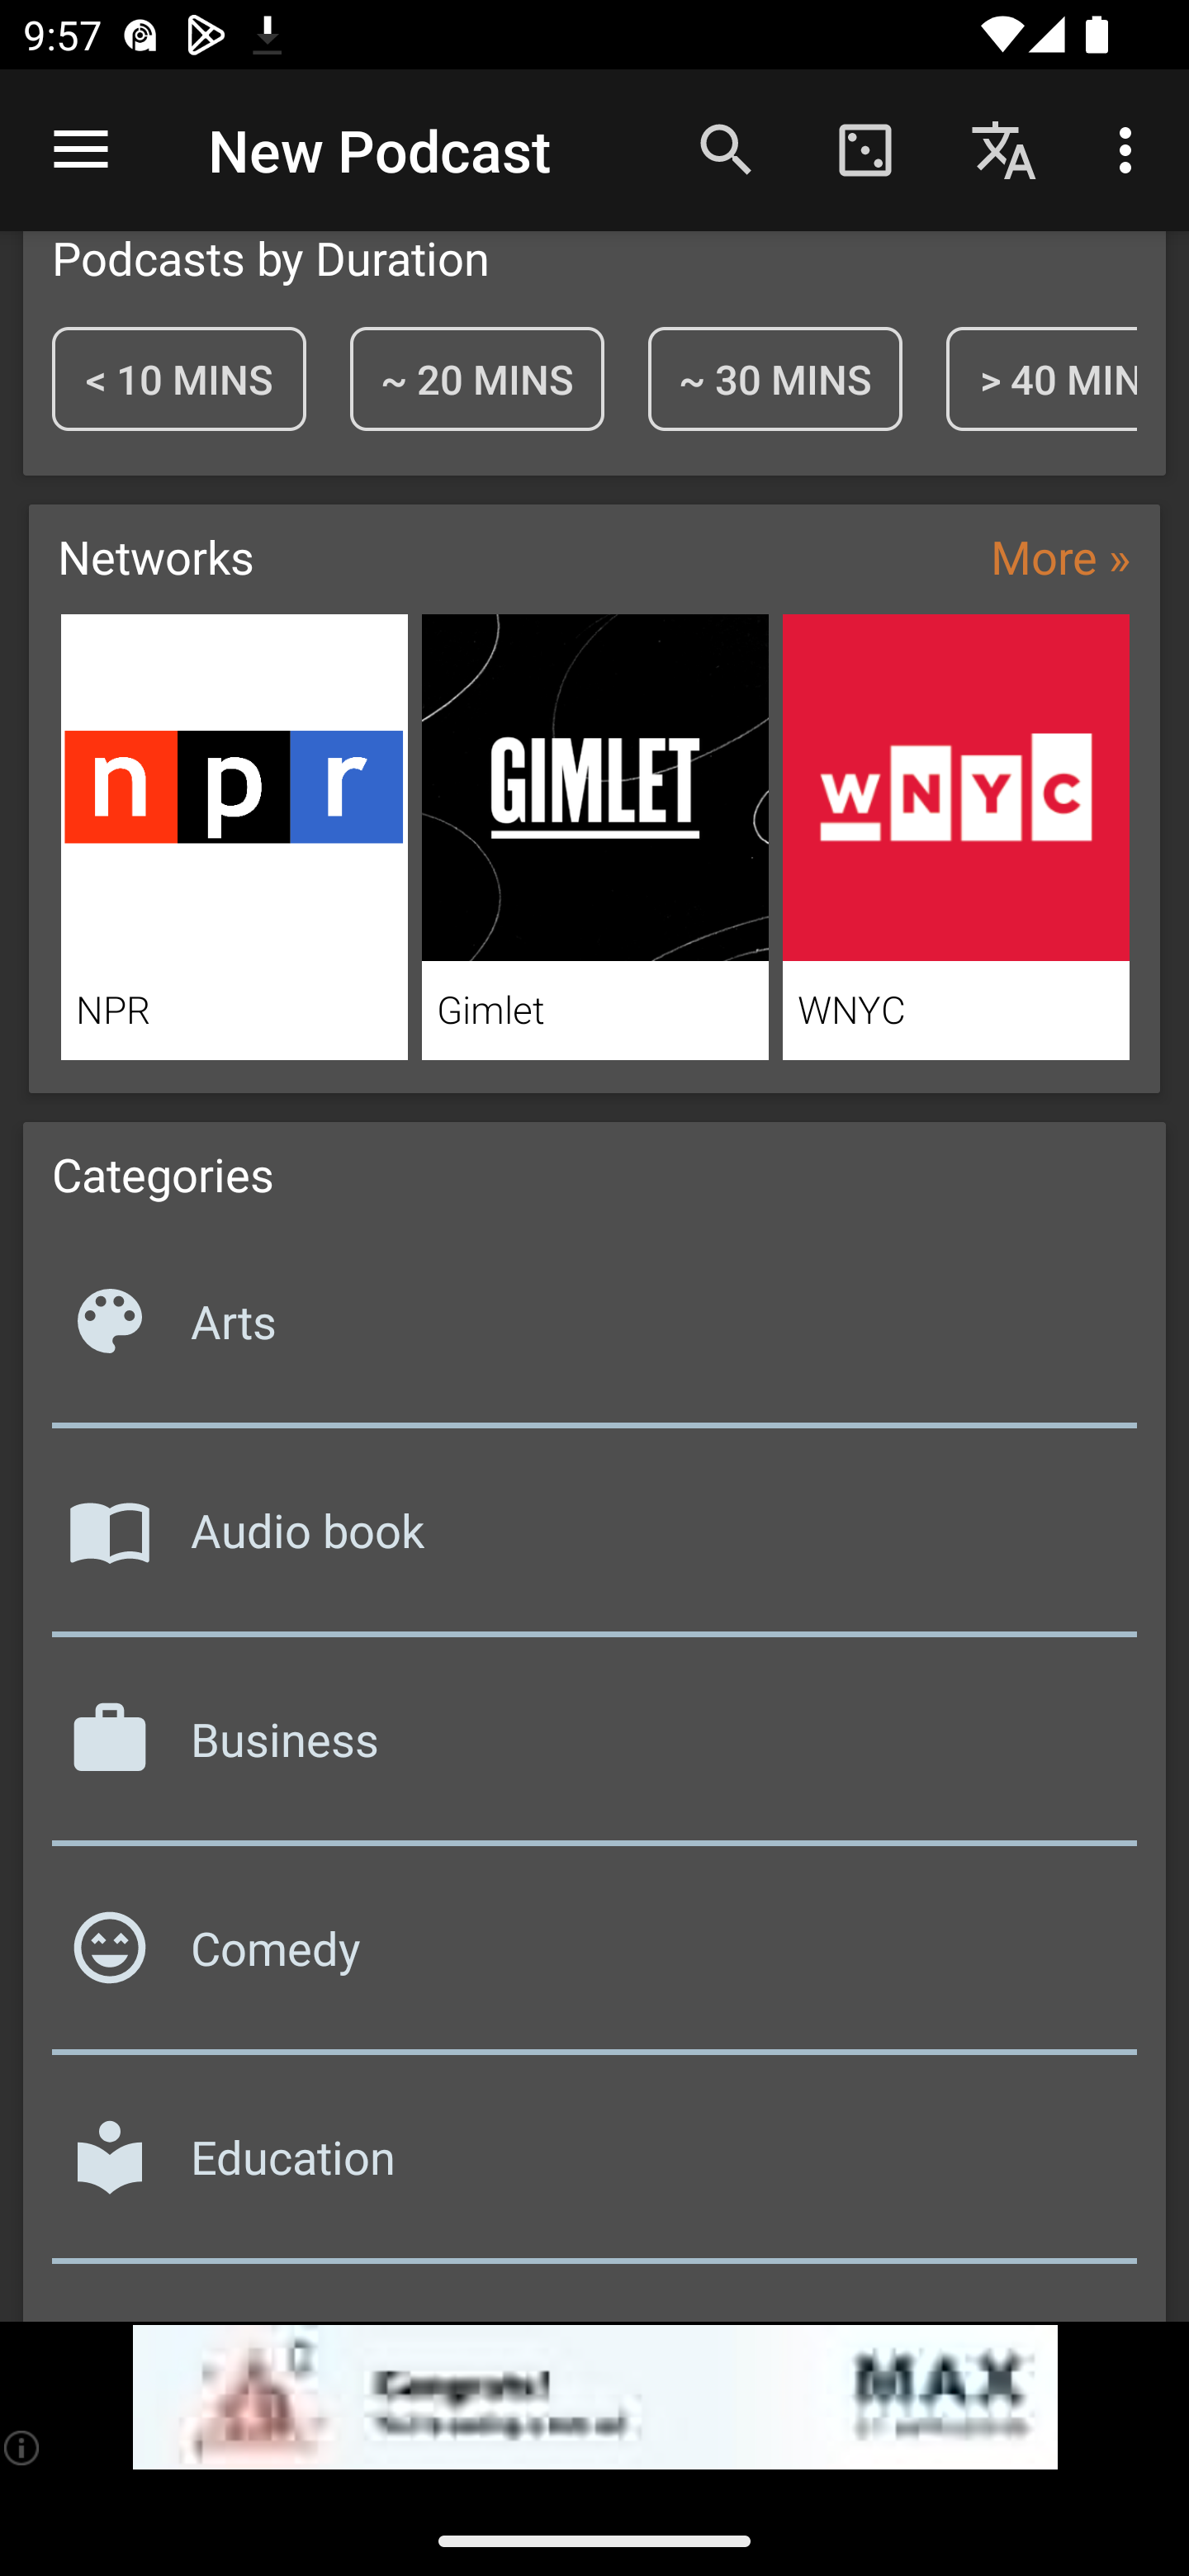 This screenshot has width=1189, height=2576. Describe the element at coordinates (594, 1541) in the screenshot. I see `Audio book` at that location.